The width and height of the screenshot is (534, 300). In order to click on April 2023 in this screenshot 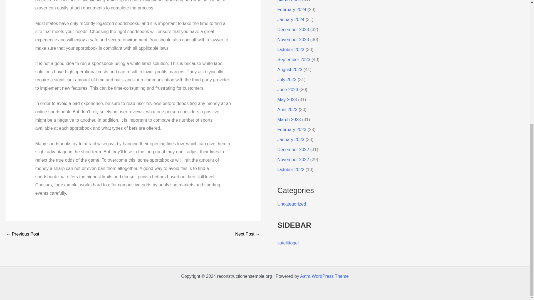, I will do `click(287, 109)`.